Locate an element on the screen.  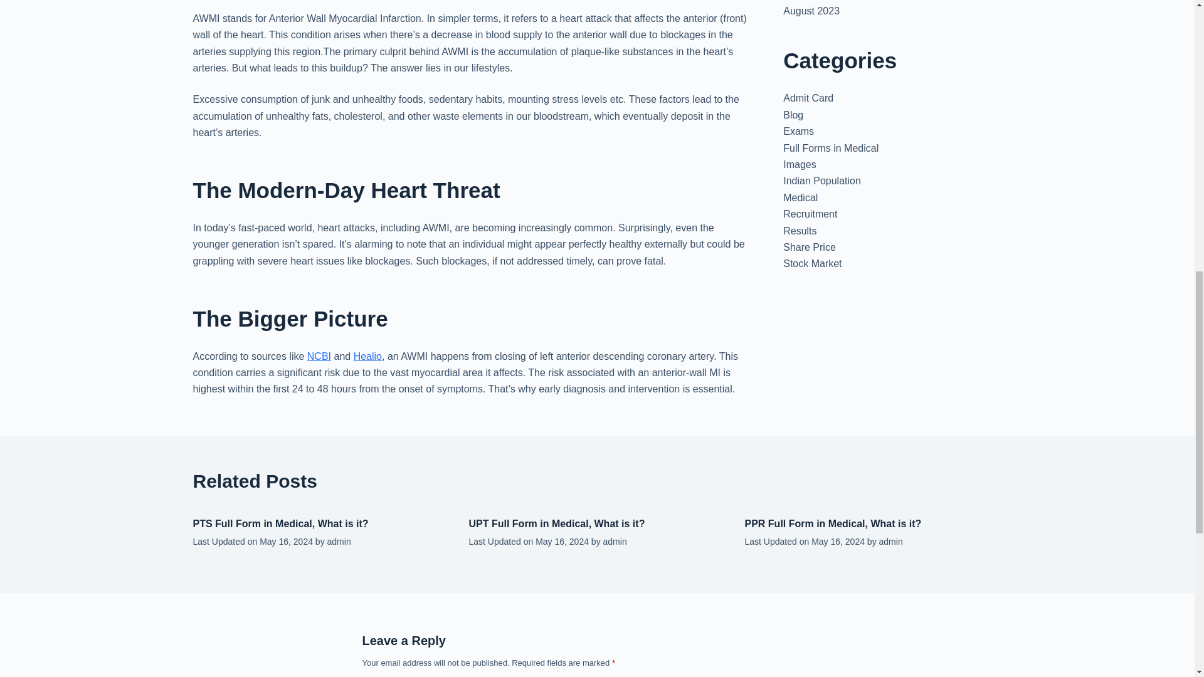
Images is located at coordinates (800, 164).